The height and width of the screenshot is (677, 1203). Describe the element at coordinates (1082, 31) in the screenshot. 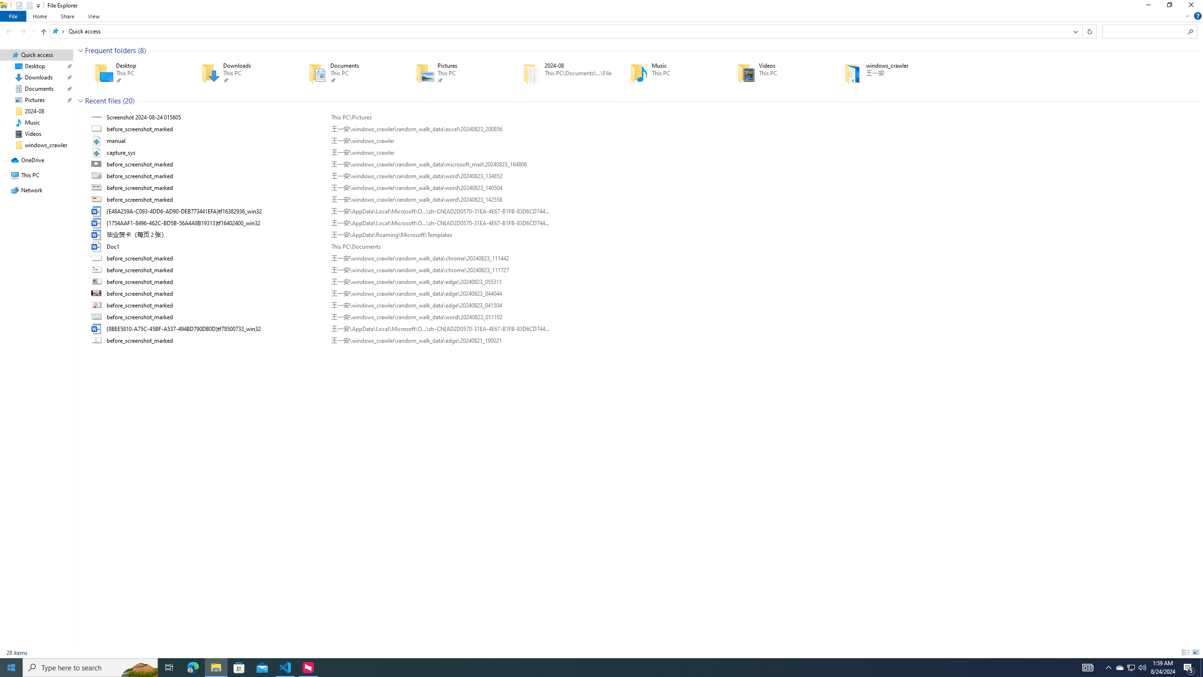

I see `Address band toolbar` at that location.